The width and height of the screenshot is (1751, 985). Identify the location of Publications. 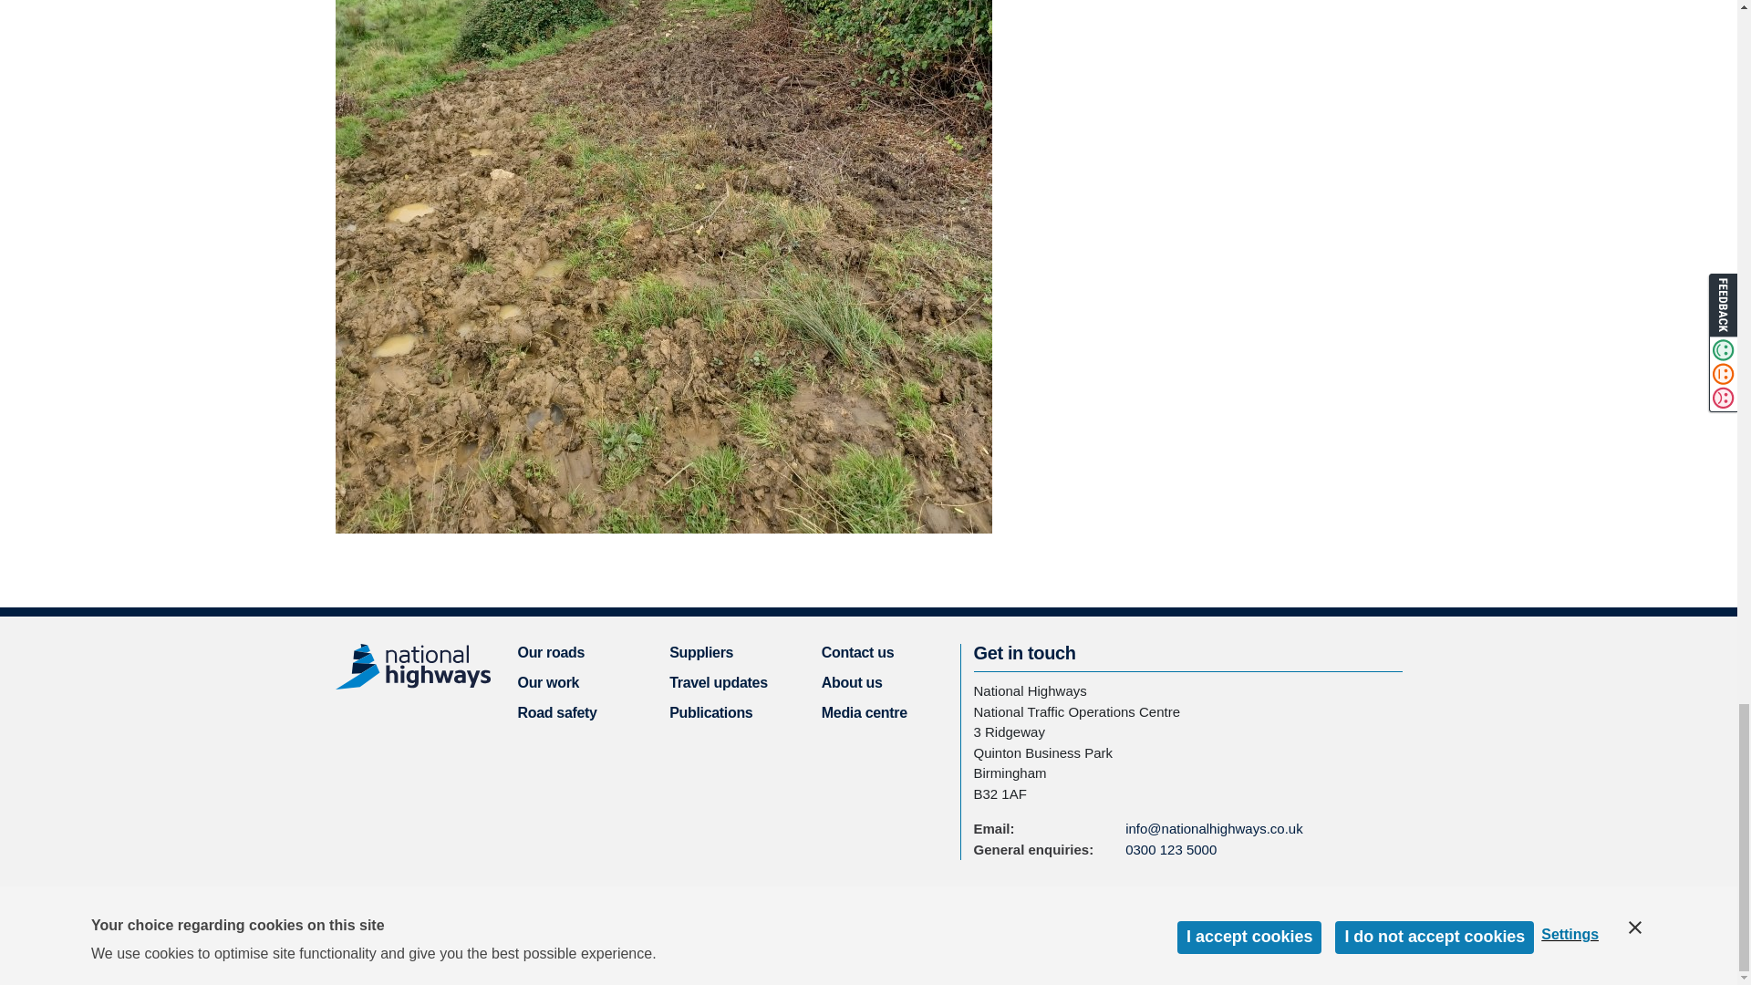
(710, 712).